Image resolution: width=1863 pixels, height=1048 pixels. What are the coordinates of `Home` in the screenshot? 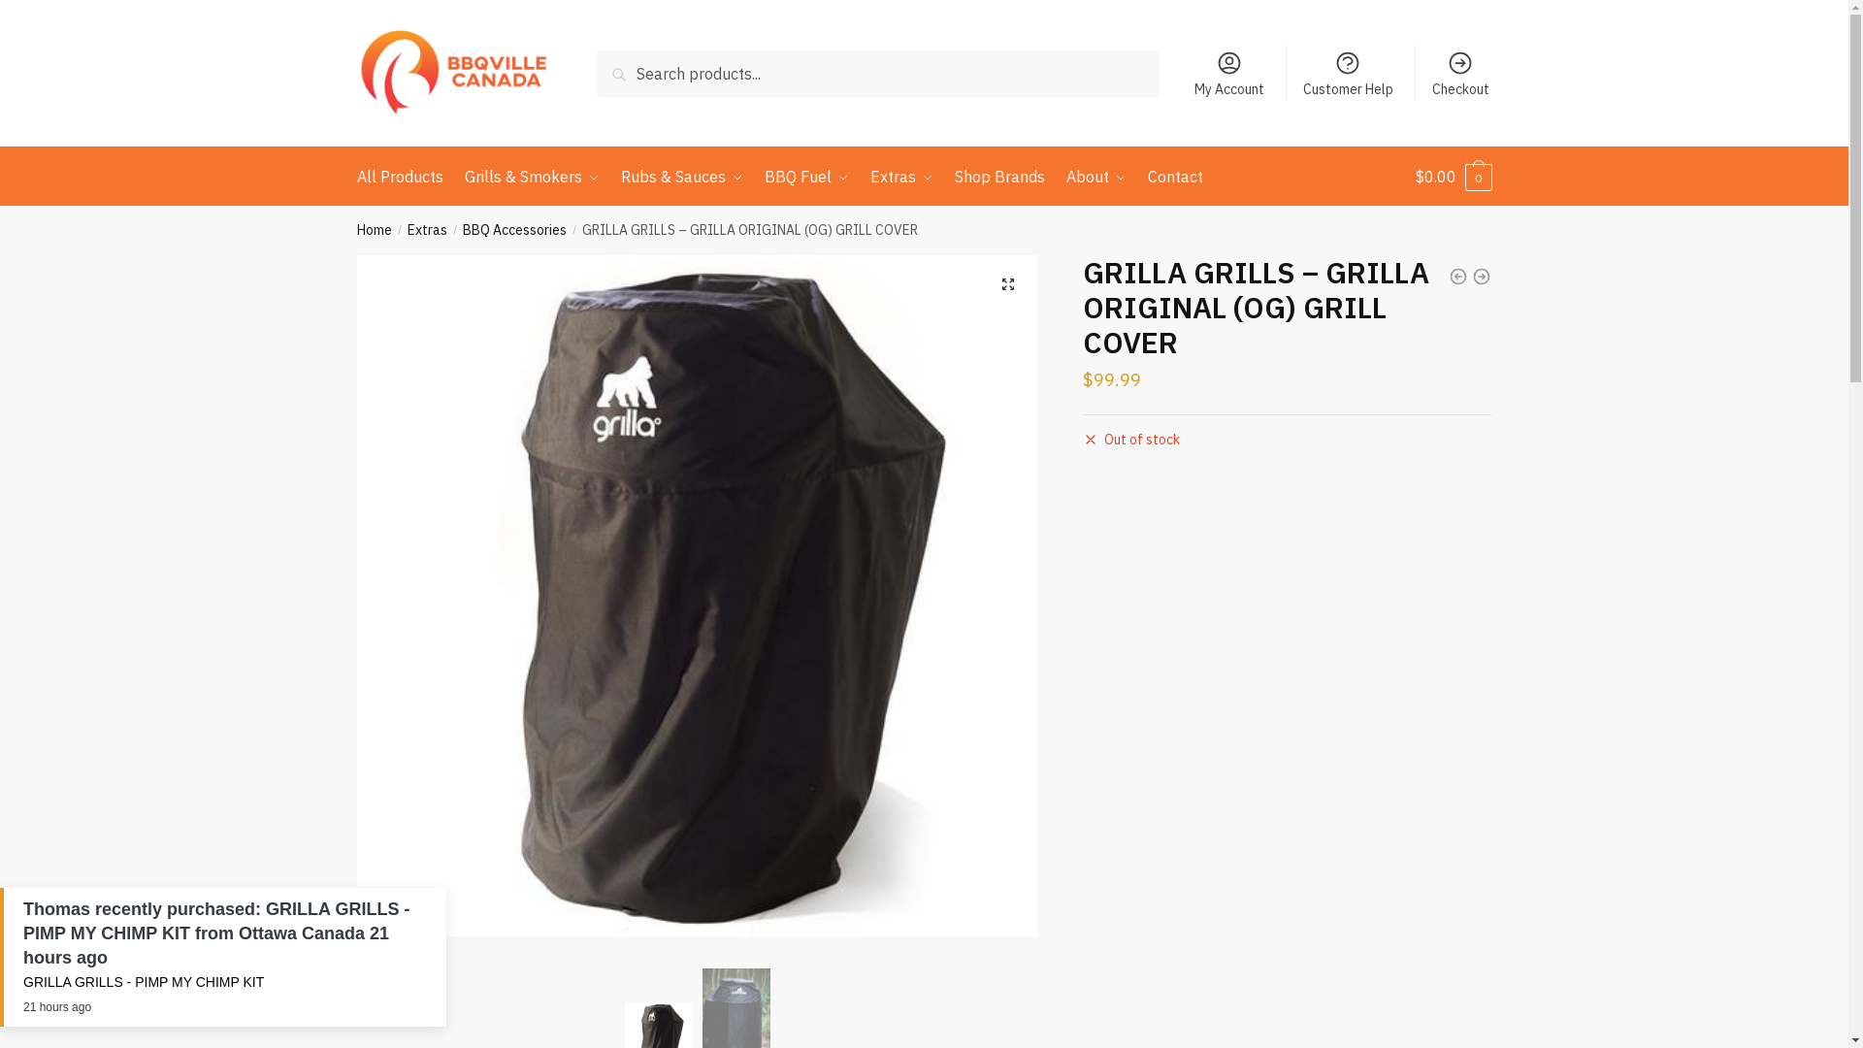 It's located at (375, 230).